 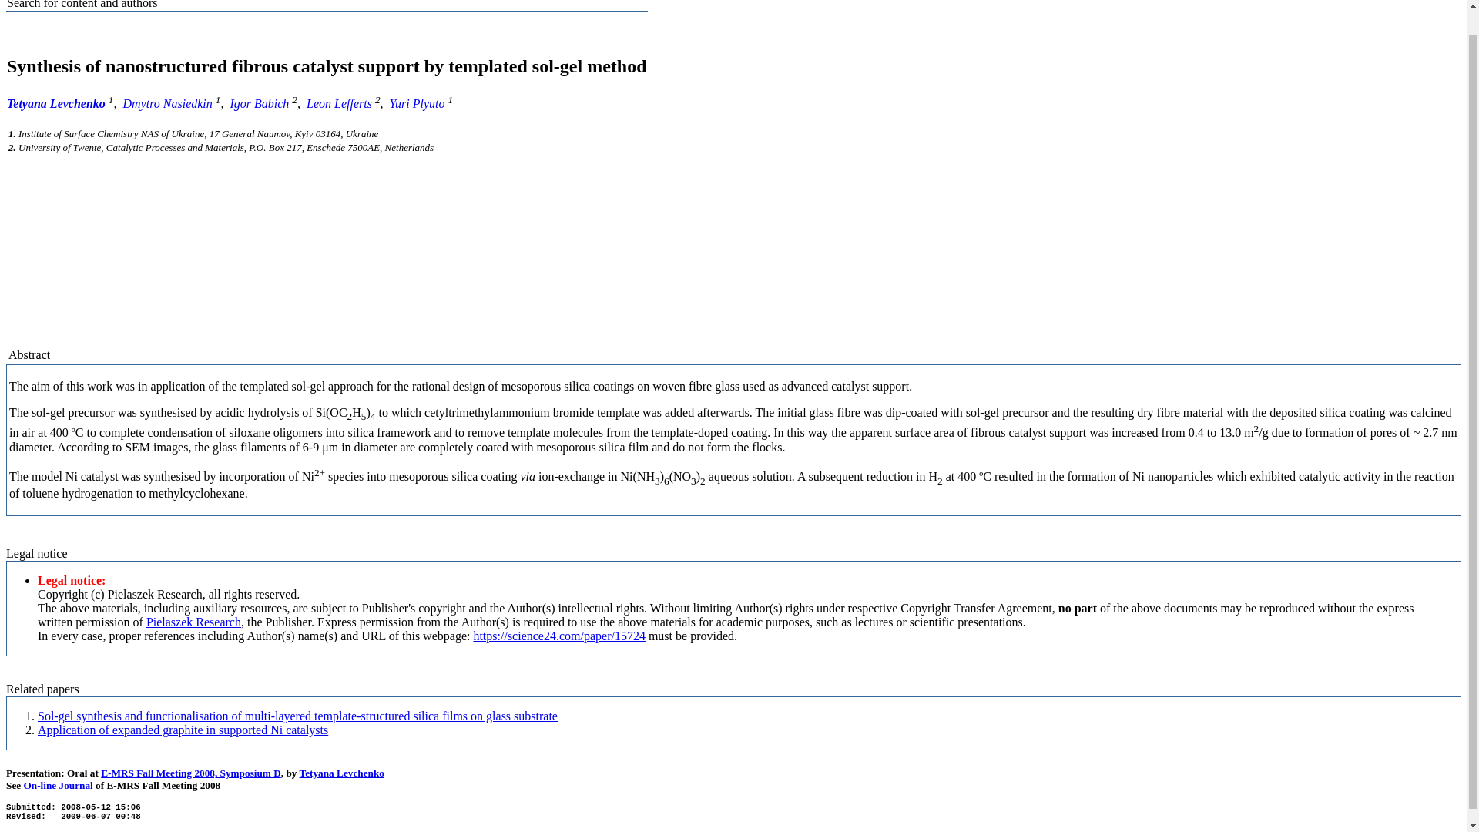 I want to click on Leon Lefferts, so click(x=339, y=103).